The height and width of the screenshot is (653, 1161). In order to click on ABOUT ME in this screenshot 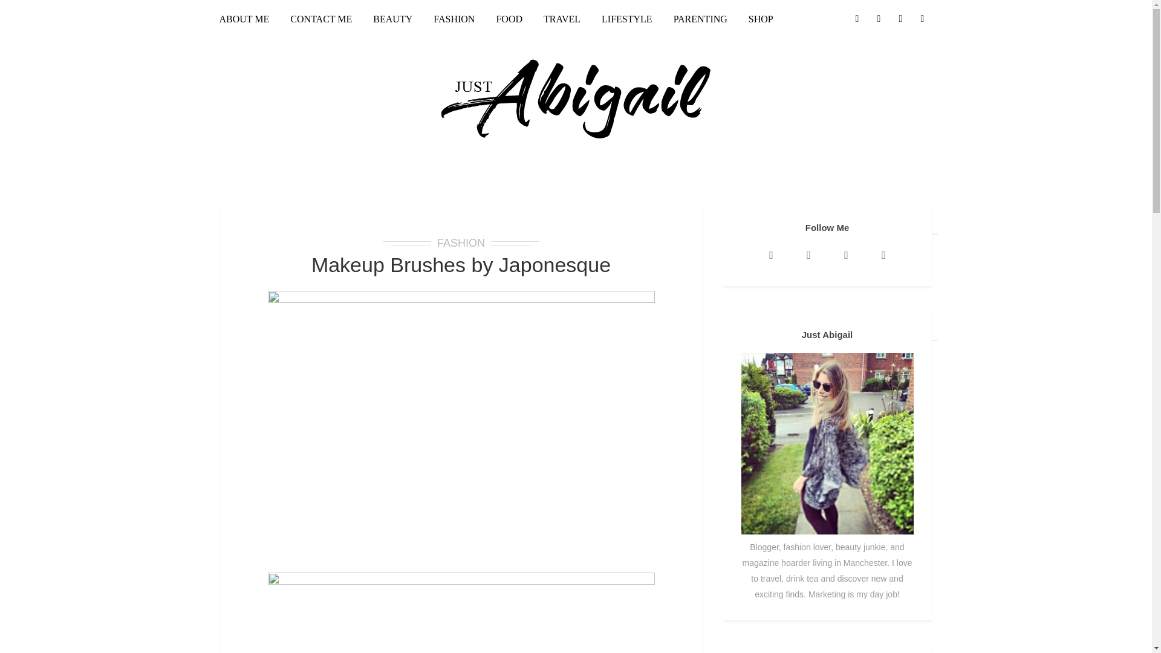, I will do `click(249, 21)`.